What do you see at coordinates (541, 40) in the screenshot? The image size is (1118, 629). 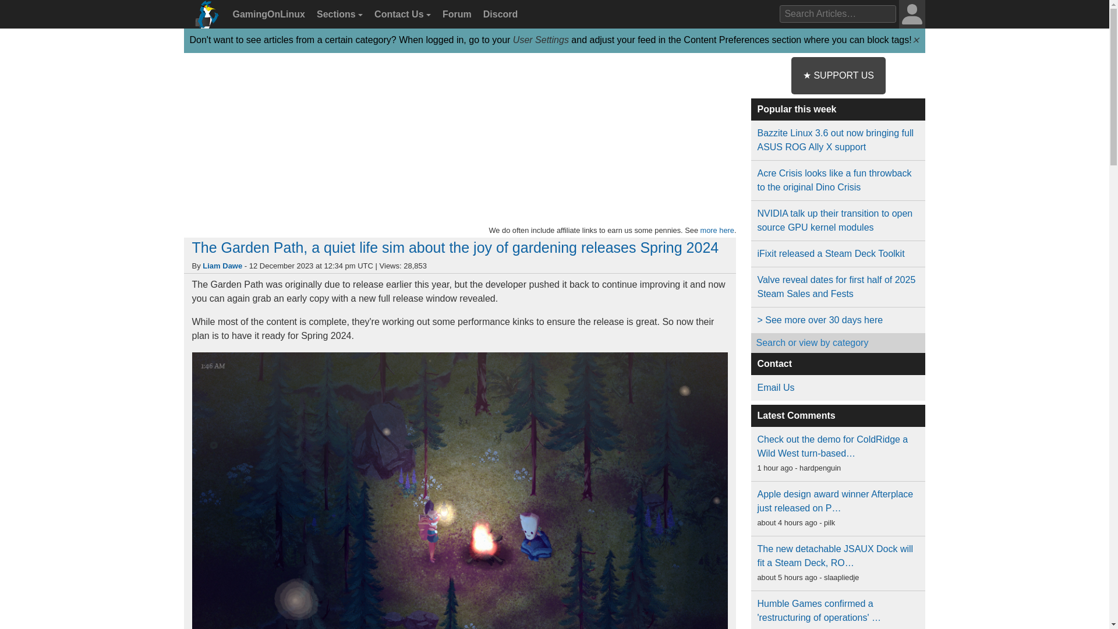 I see `User Settings` at bounding box center [541, 40].